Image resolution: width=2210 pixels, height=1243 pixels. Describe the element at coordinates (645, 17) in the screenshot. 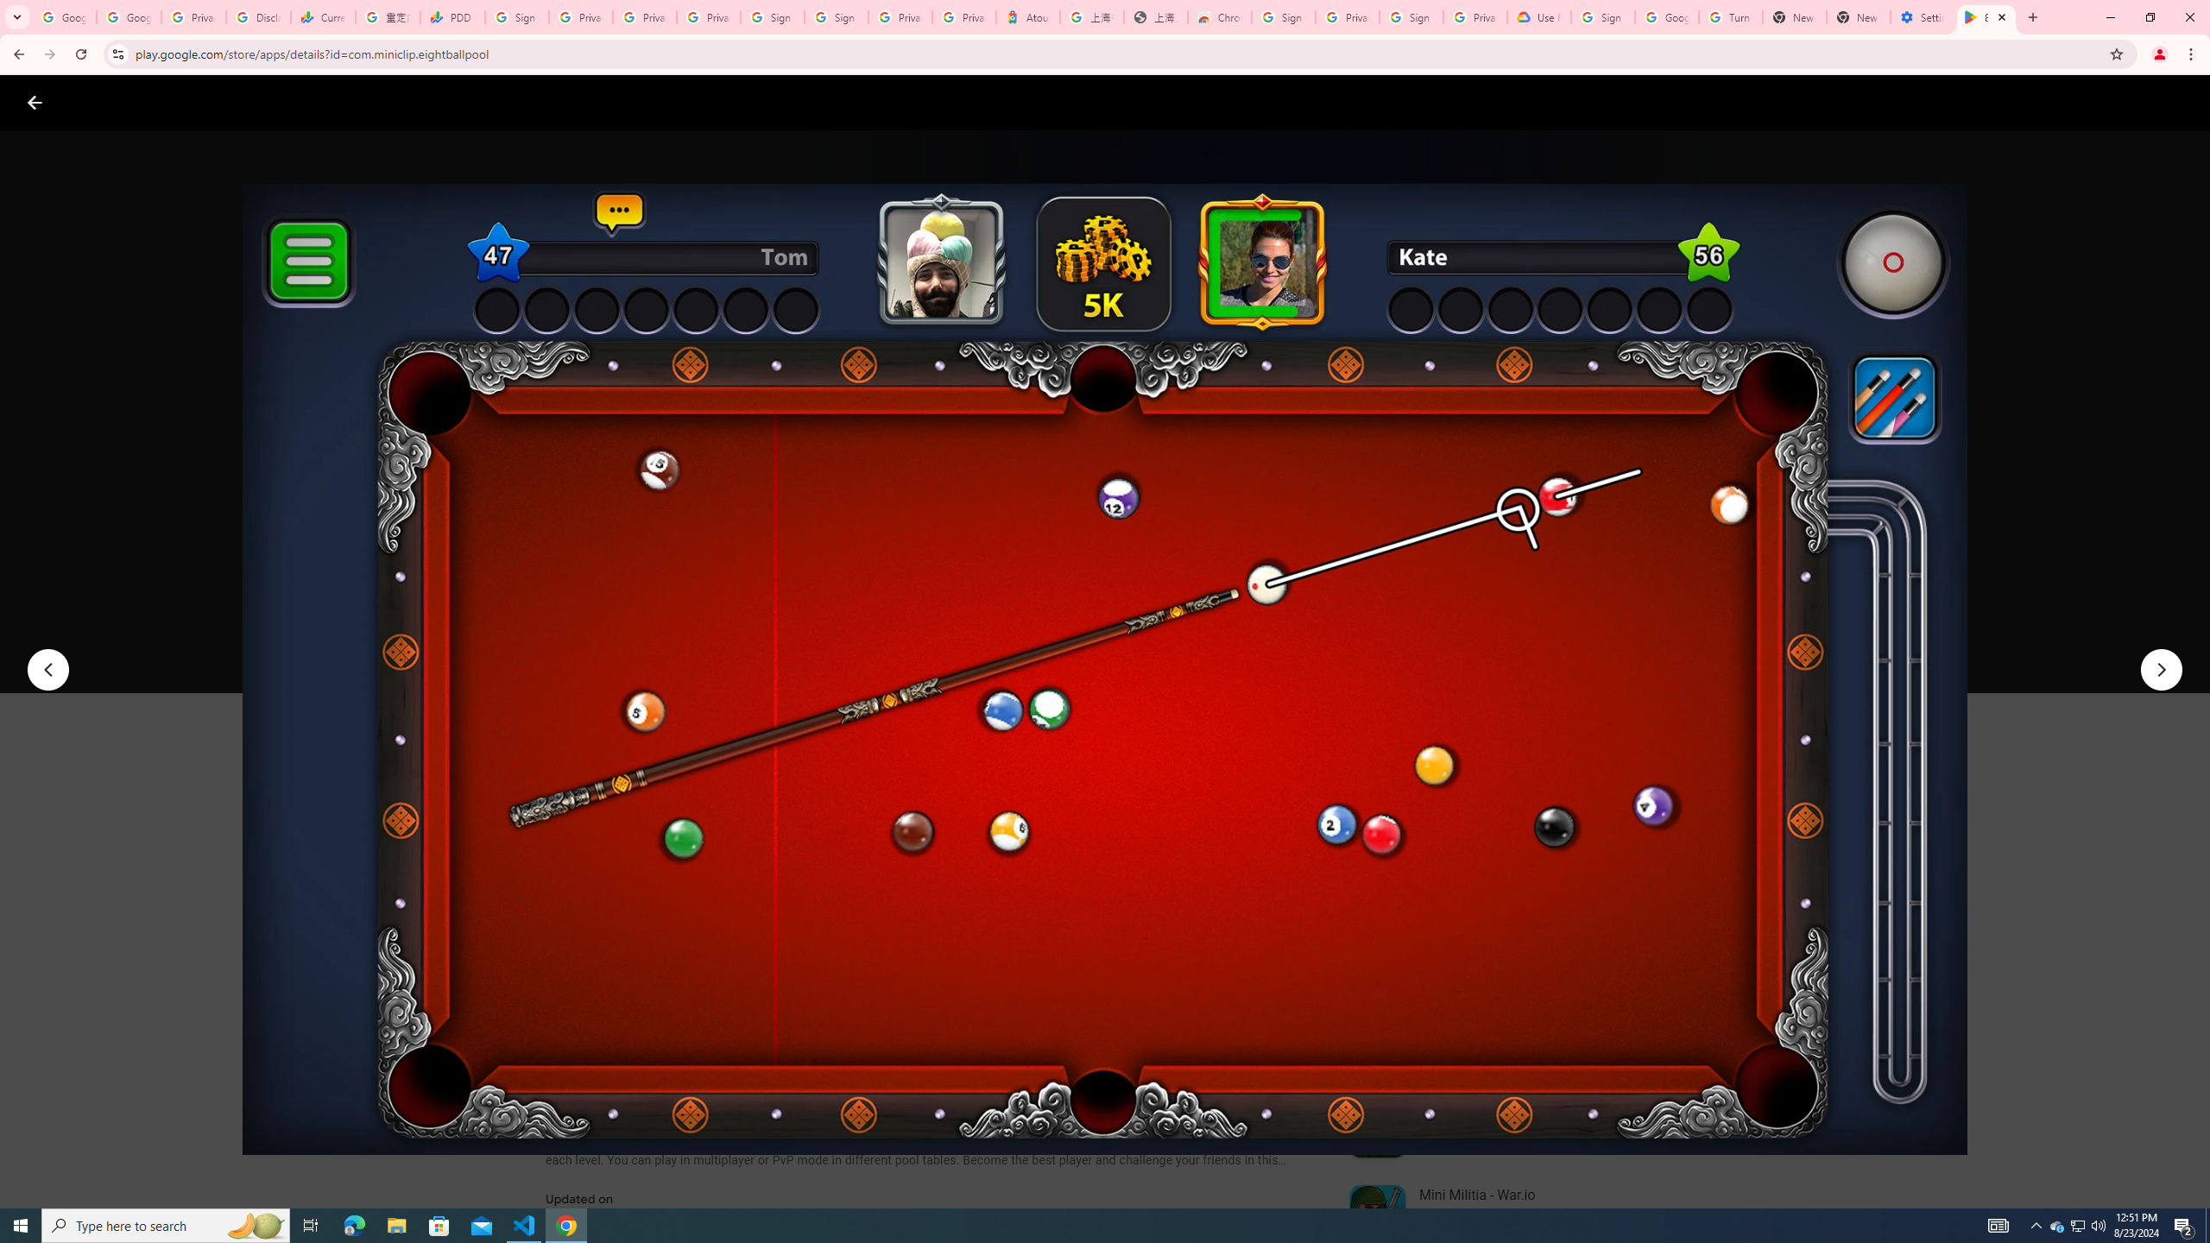

I see `Privacy Checkup` at that location.